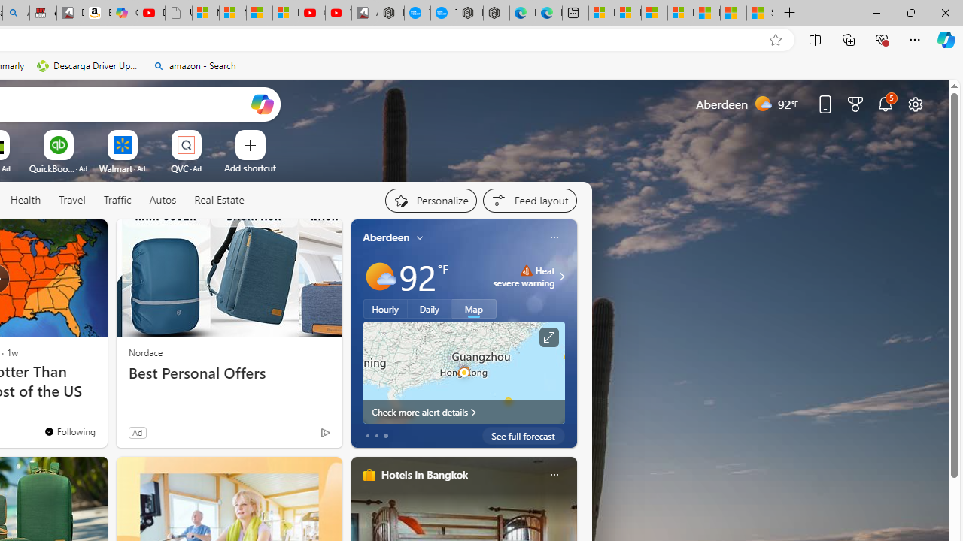 The width and height of the screenshot is (963, 541). I want to click on Nordace - Nordace has arrived Hong Kong, so click(497, 14).